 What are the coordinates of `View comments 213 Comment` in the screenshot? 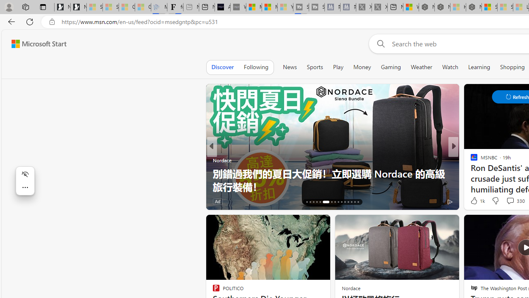 It's located at (5, 201).